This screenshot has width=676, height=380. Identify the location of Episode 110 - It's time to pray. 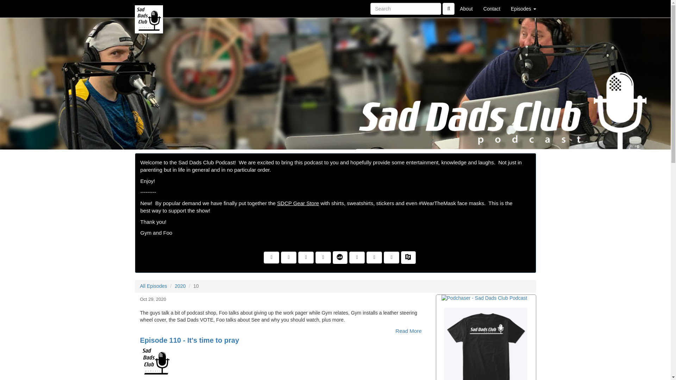
(285, 362).